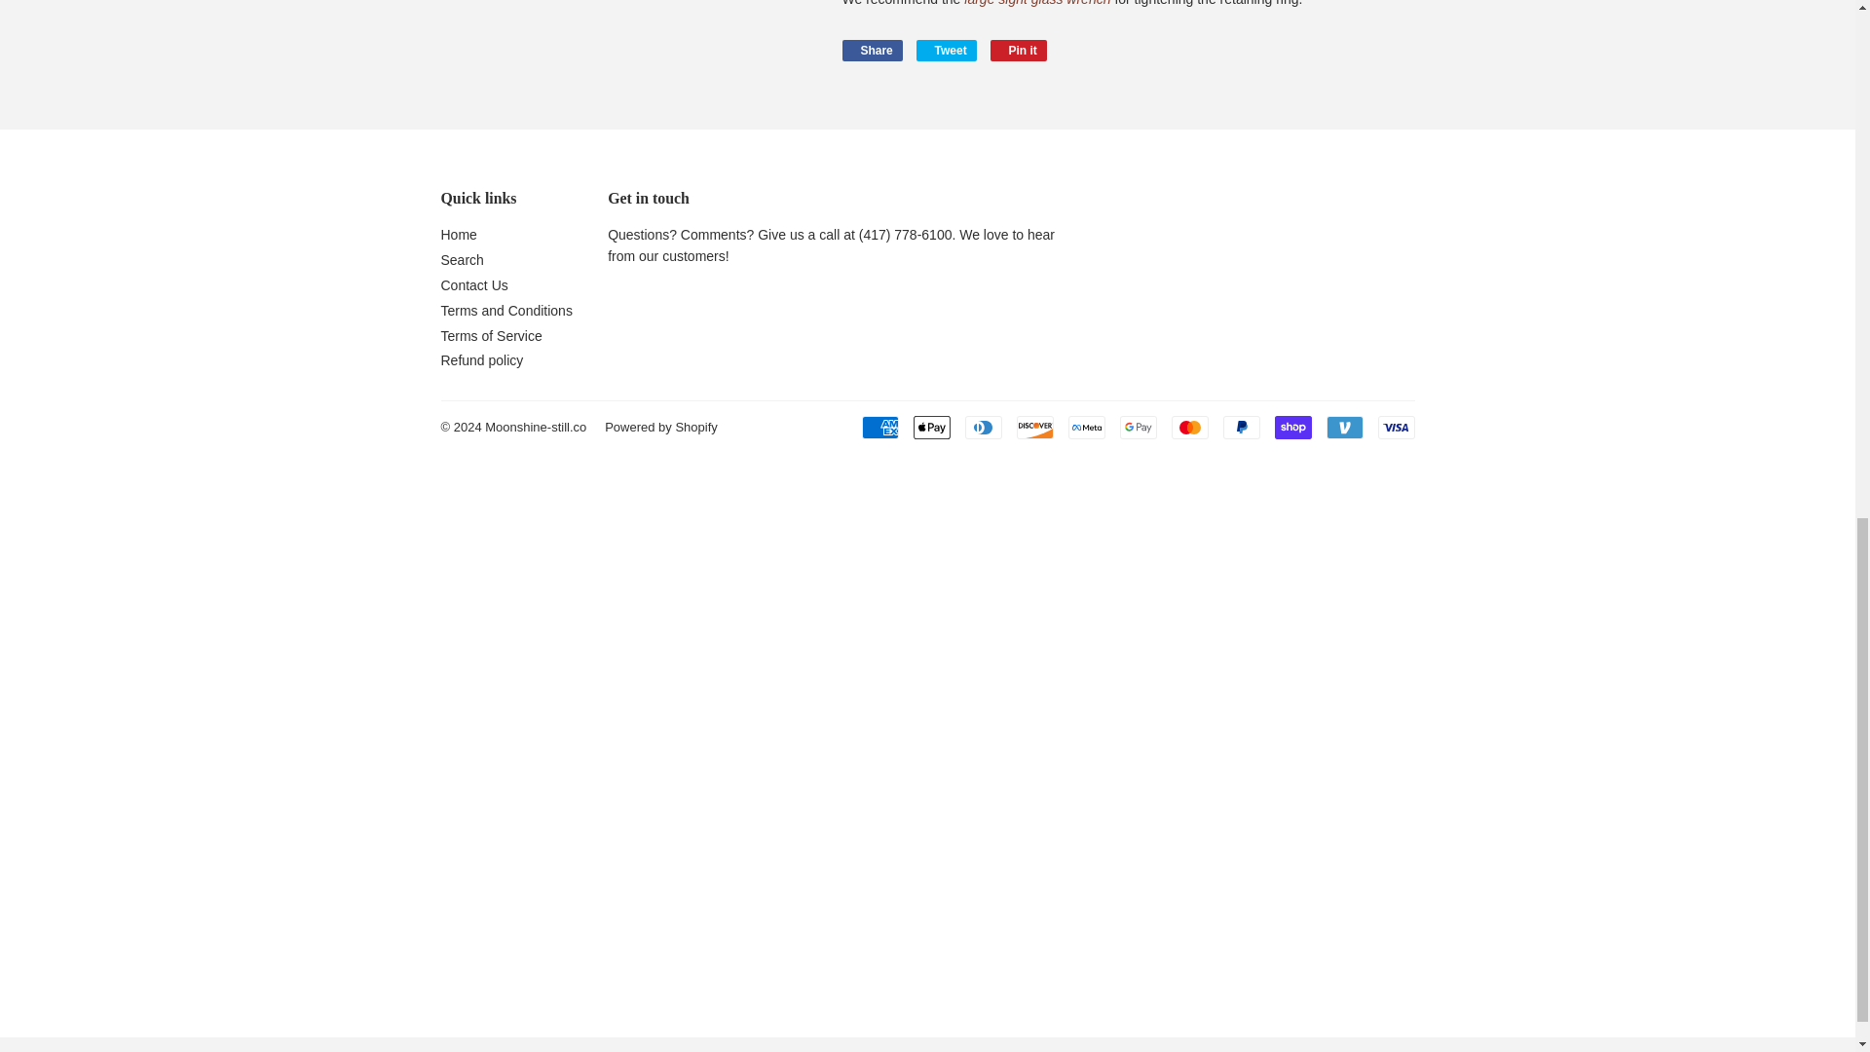  What do you see at coordinates (1019, 51) in the screenshot?
I see `Pin on Pinterest` at bounding box center [1019, 51].